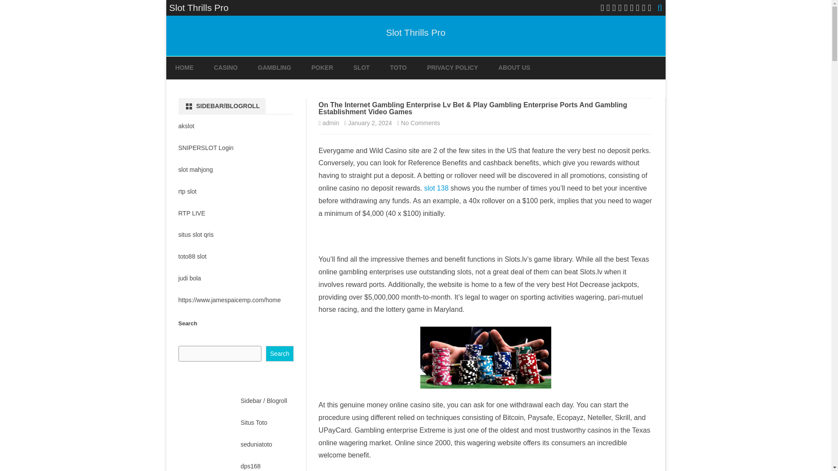 The width and height of the screenshot is (838, 471). What do you see at coordinates (415, 32) in the screenshot?
I see `Slot Thrills Pro` at bounding box center [415, 32].